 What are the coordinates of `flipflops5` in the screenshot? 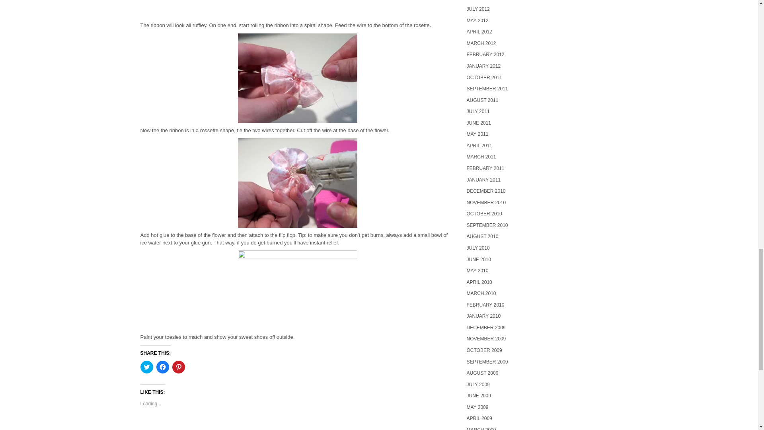 It's located at (298, 9).